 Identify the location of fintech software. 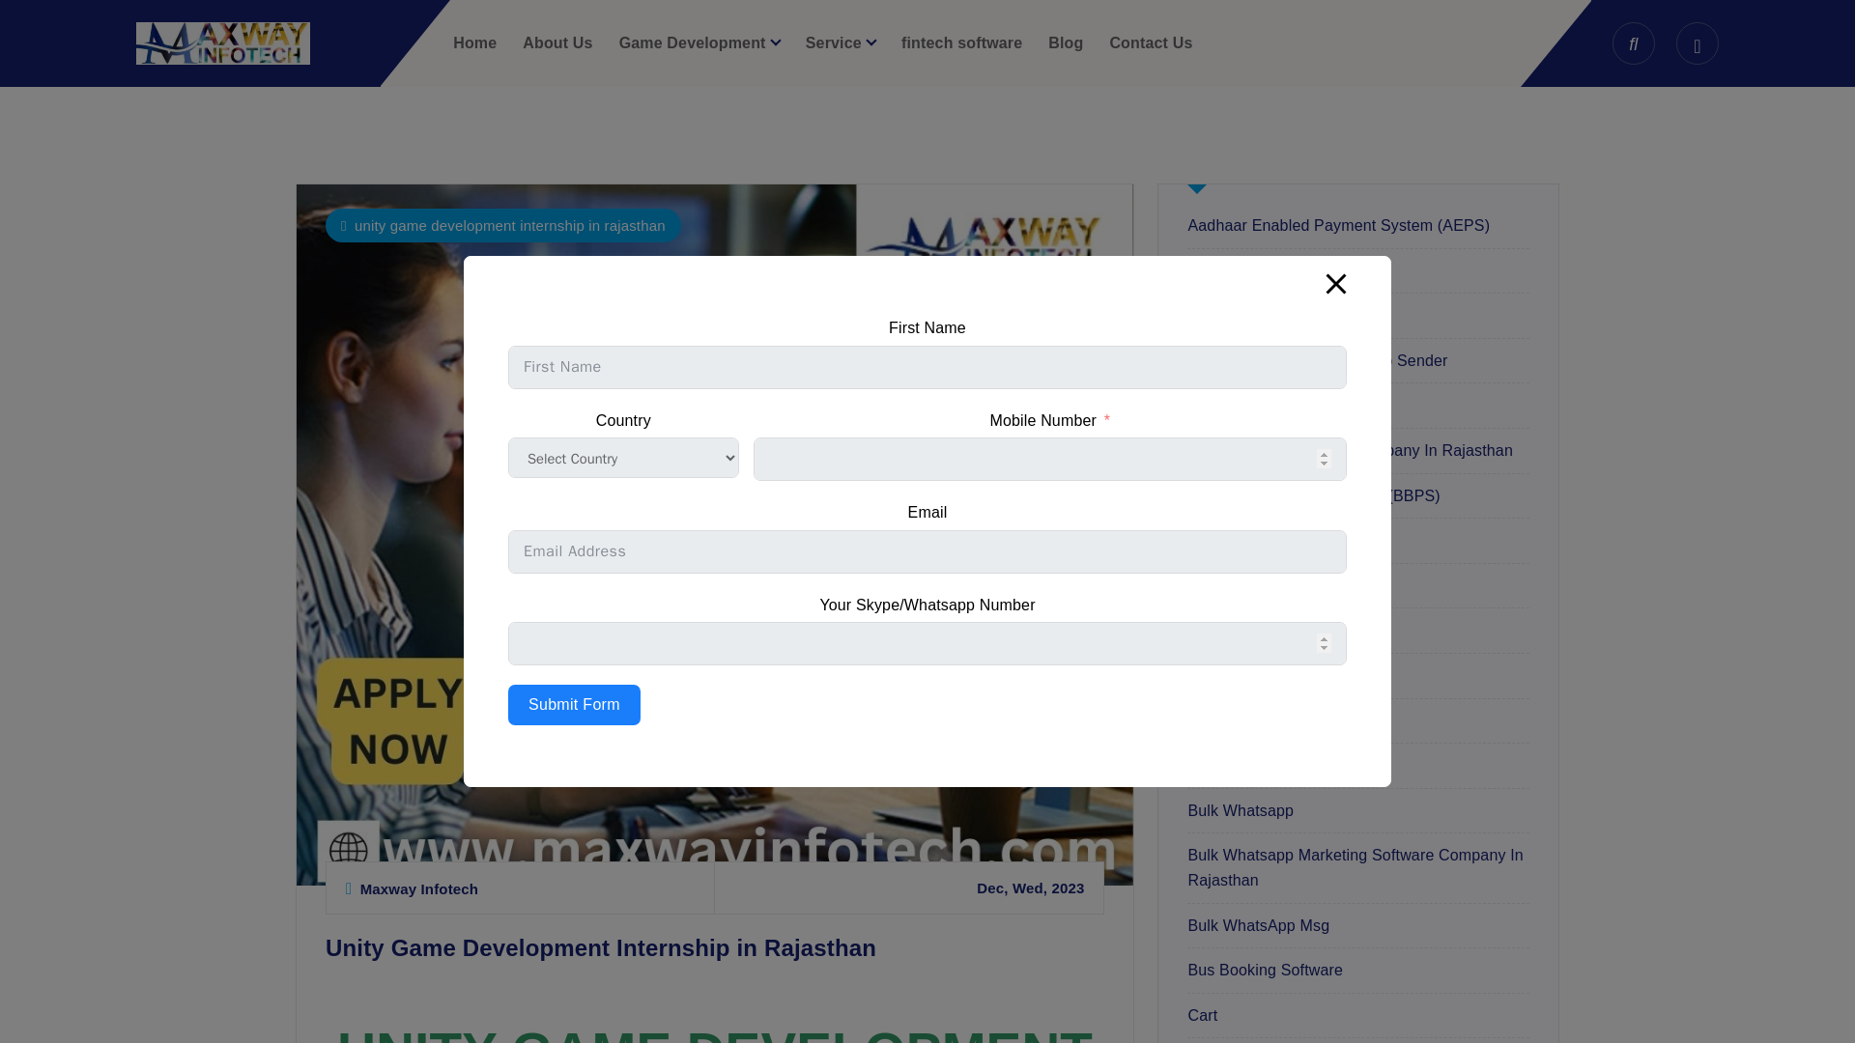
(961, 42).